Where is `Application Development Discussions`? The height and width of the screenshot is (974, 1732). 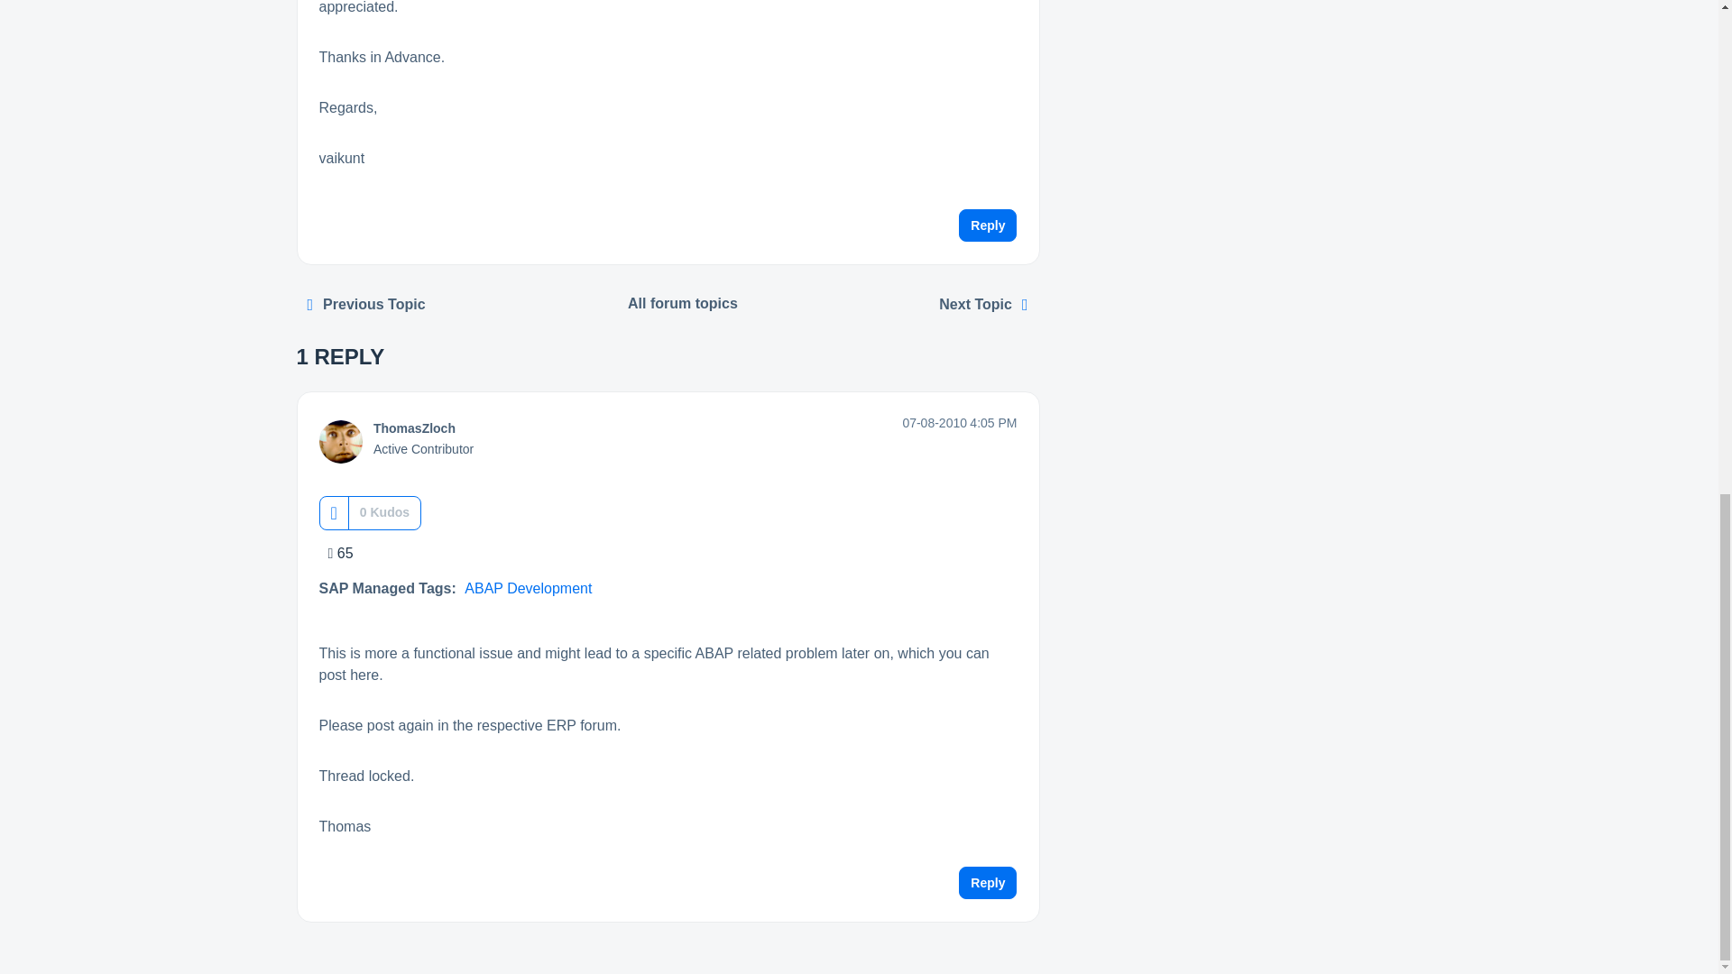
Application Development Discussions is located at coordinates (683, 303).